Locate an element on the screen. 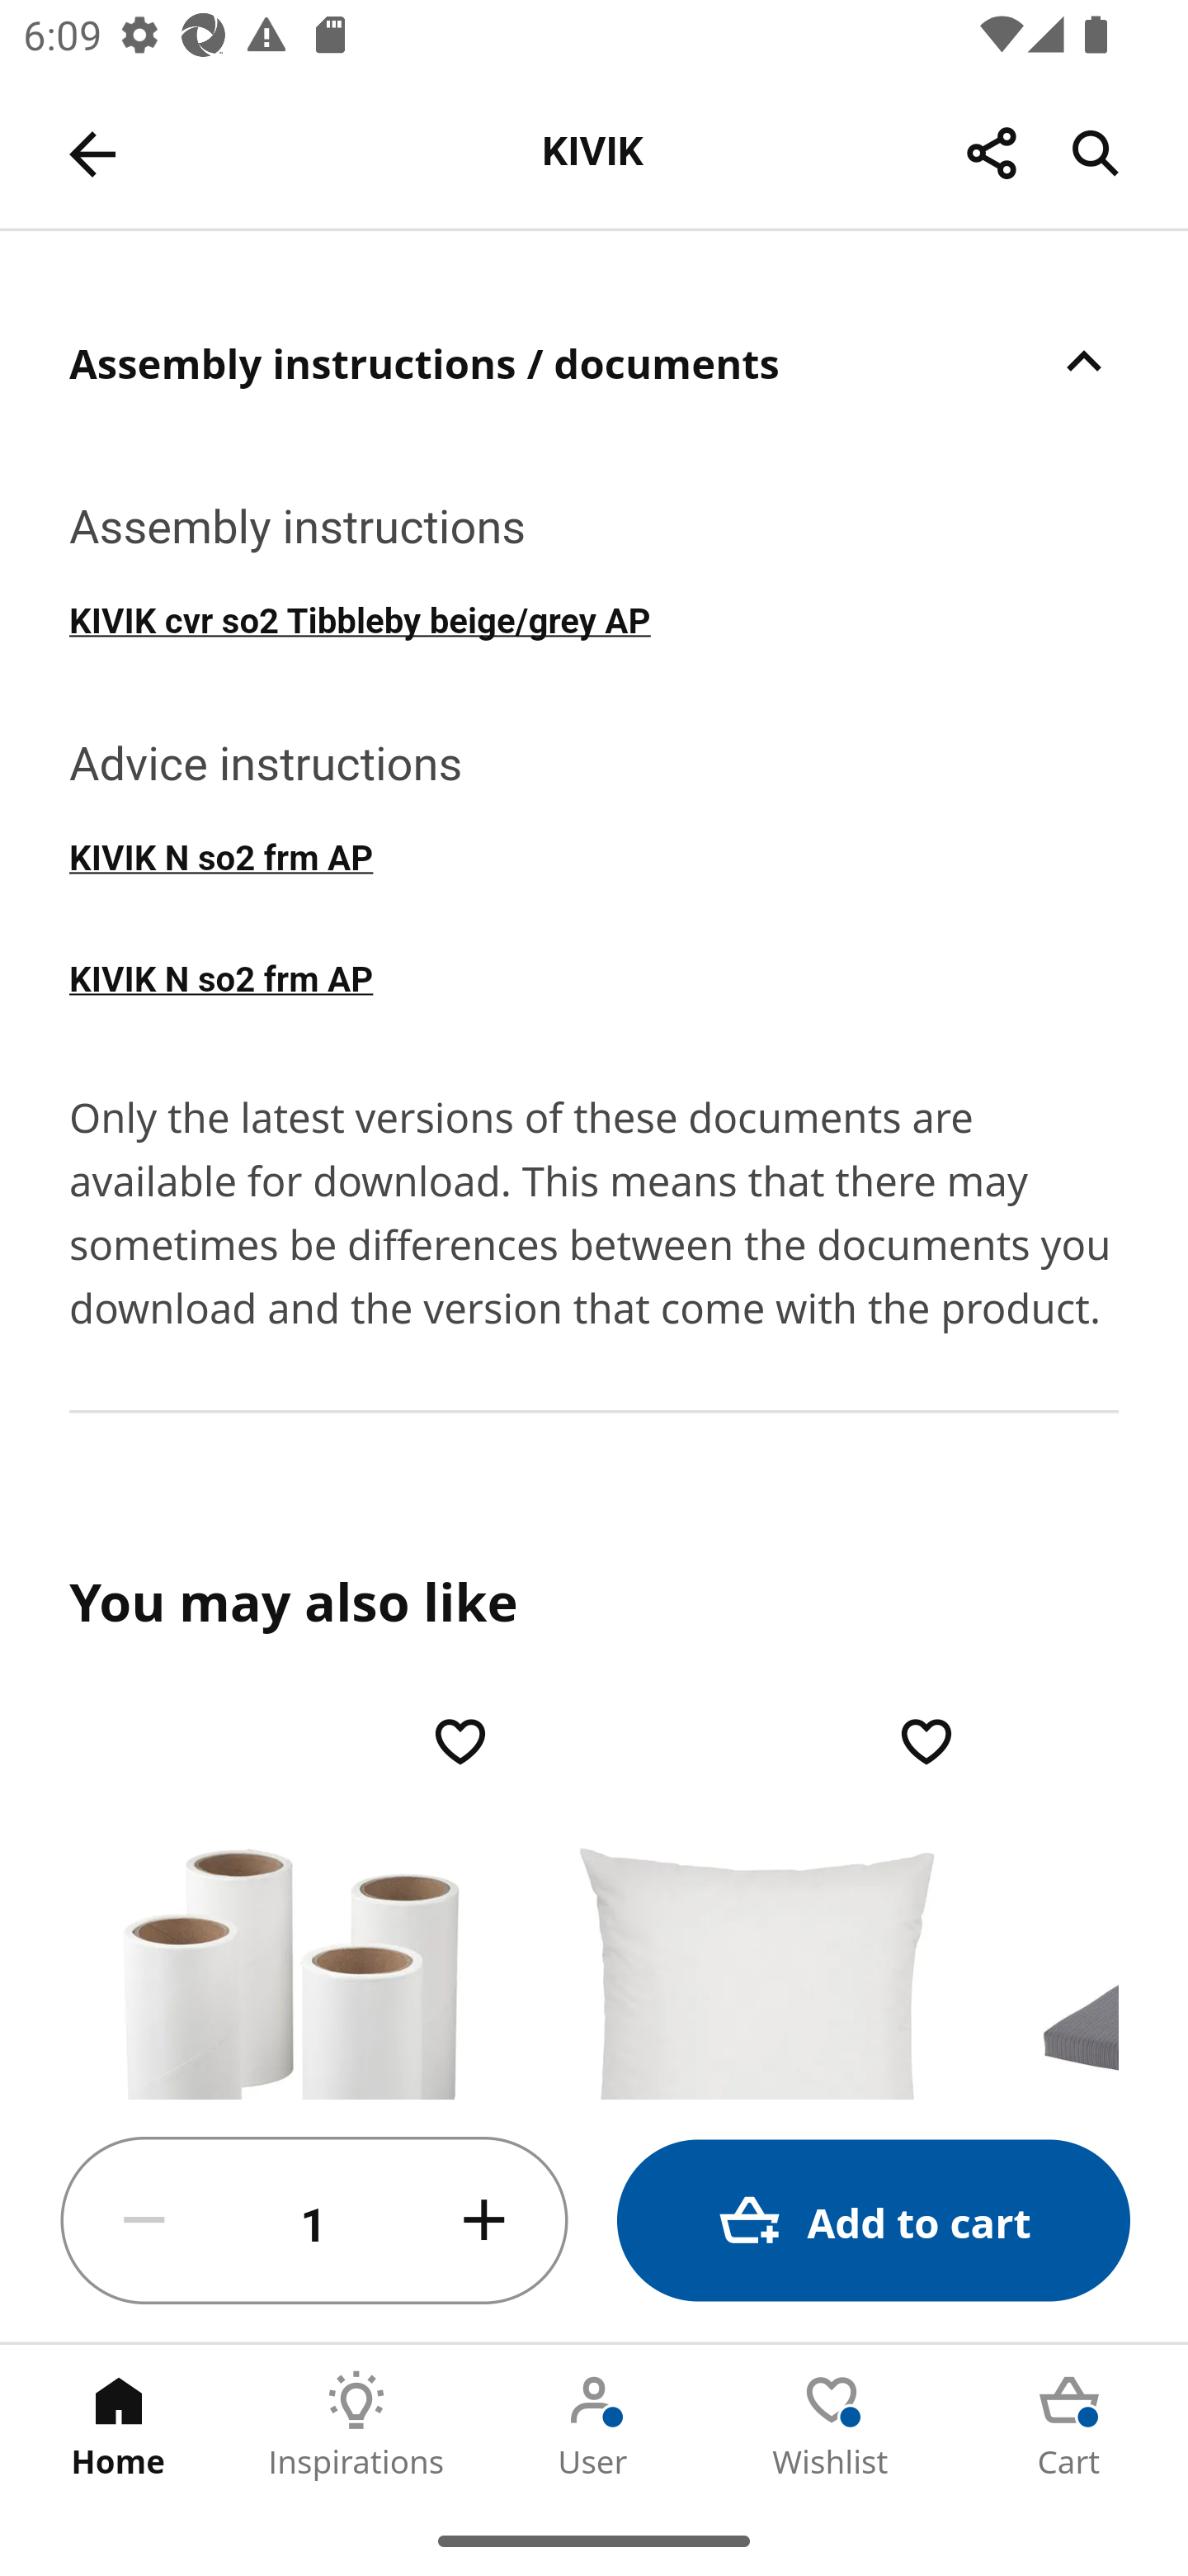 The width and height of the screenshot is (1188, 2576). KIVIK cvr so2 Tibbleby beige/grey AP is located at coordinates (594, 618).